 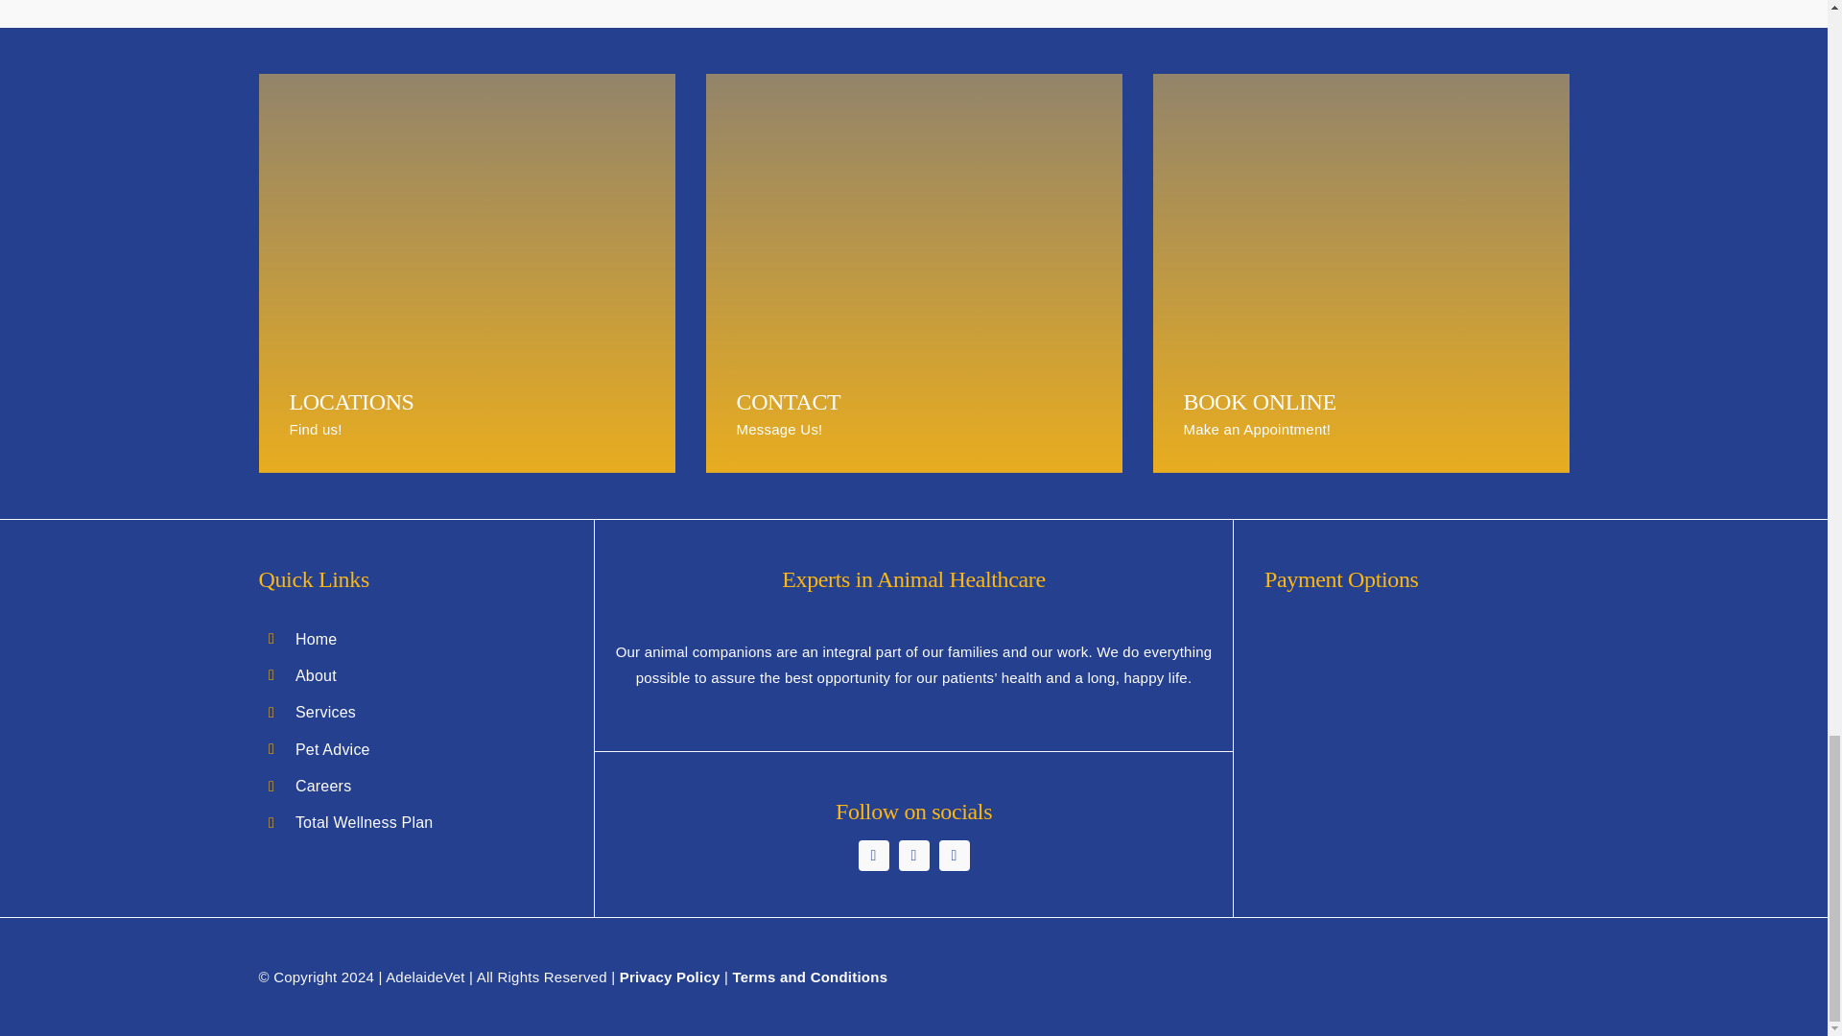 What do you see at coordinates (953, 856) in the screenshot?
I see `YouTube` at bounding box center [953, 856].